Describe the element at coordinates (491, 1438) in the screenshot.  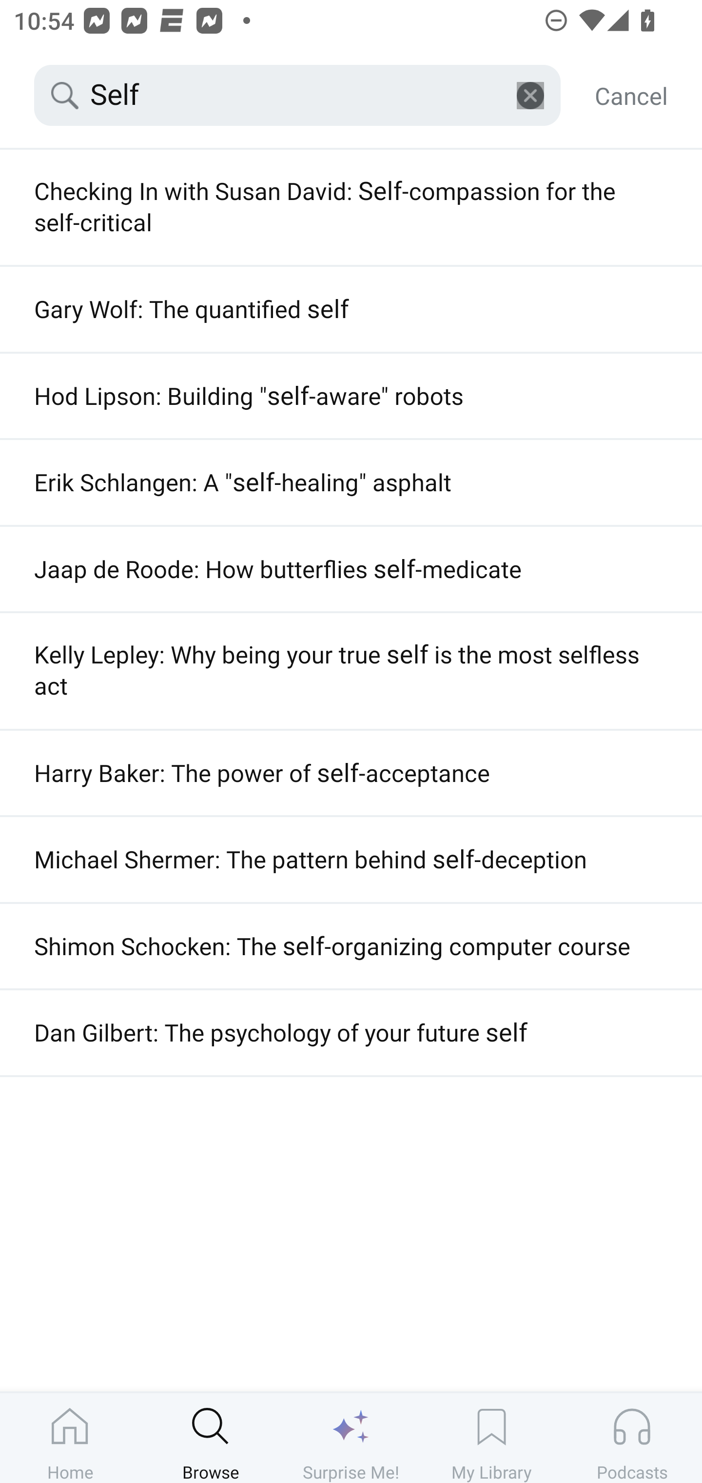
I see `My Library` at that location.